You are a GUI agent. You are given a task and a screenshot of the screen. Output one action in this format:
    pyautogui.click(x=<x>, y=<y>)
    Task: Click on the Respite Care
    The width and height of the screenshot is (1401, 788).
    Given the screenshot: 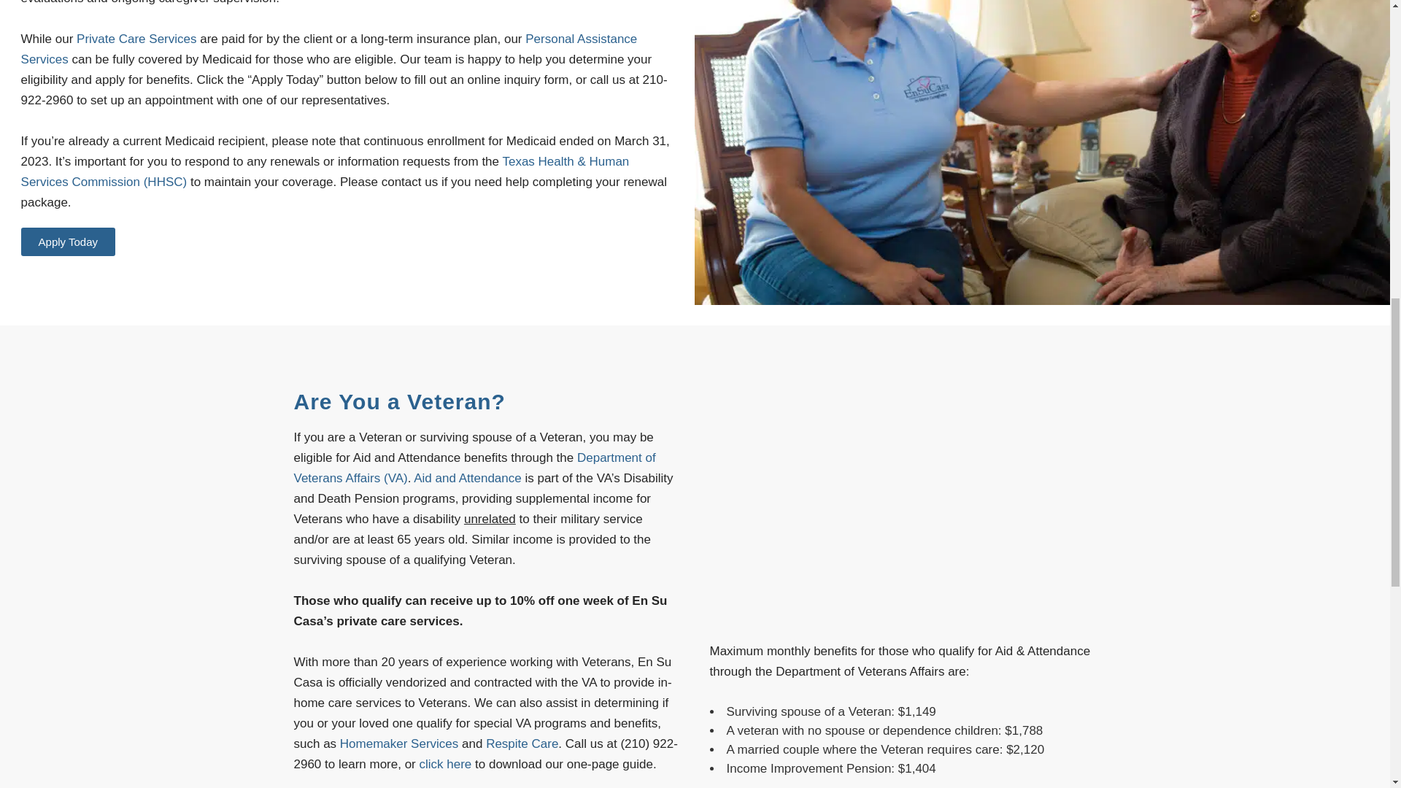 What is the action you would take?
    pyautogui.click(x=522, y=743)
    